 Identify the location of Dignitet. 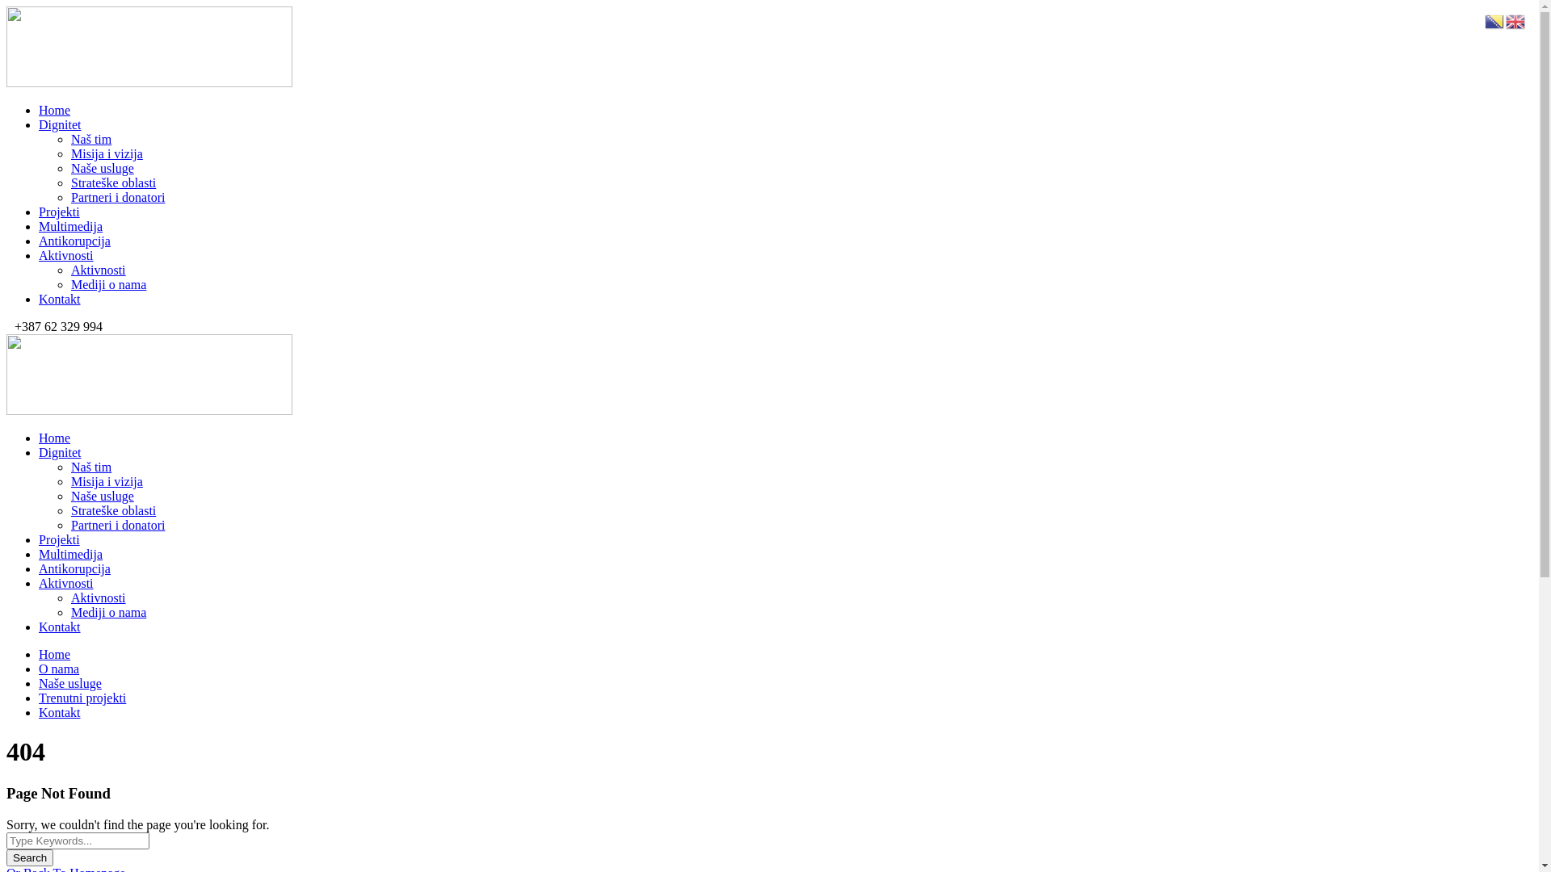
(60, 124).